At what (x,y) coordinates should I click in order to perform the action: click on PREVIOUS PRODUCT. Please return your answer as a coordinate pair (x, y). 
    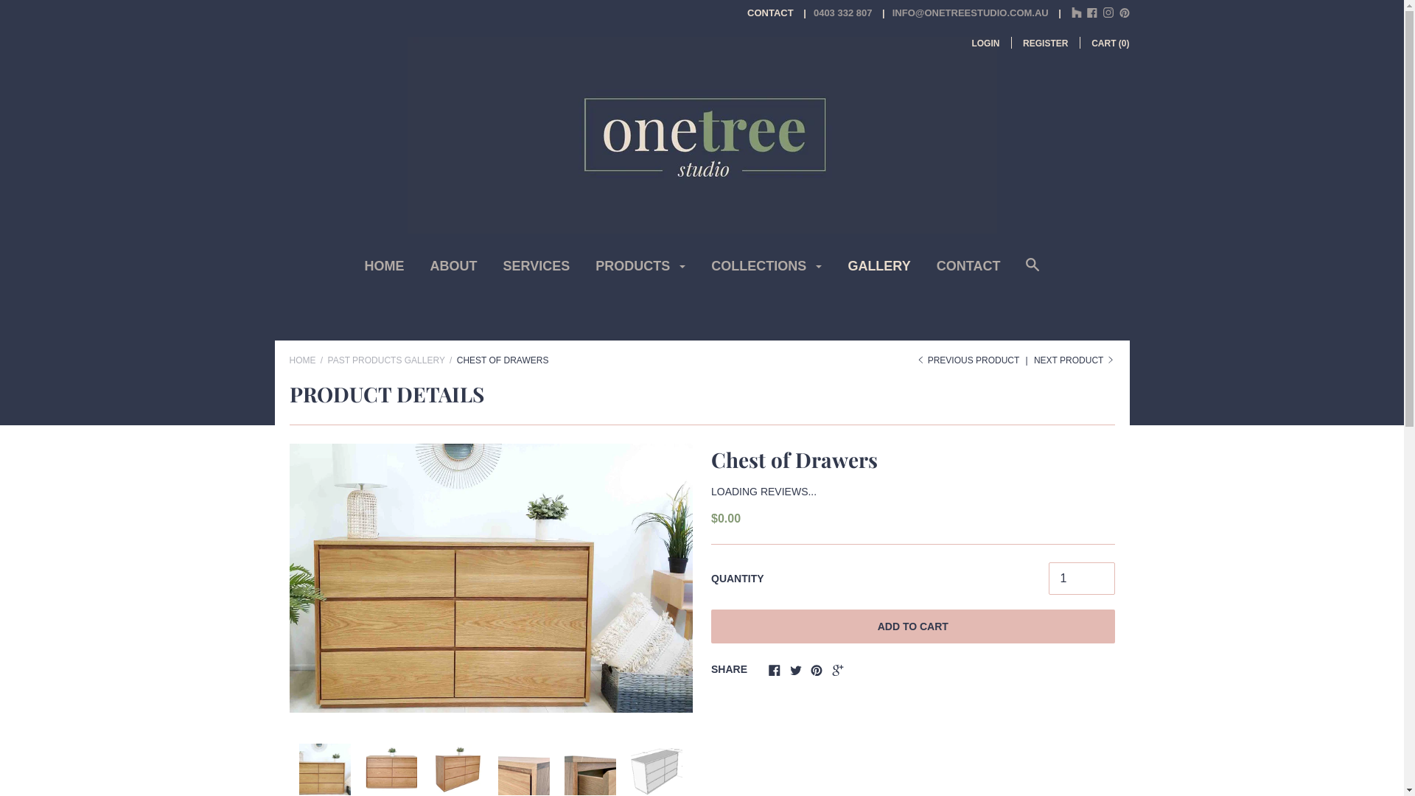
    Looking at the image, I should click on (968, 360).